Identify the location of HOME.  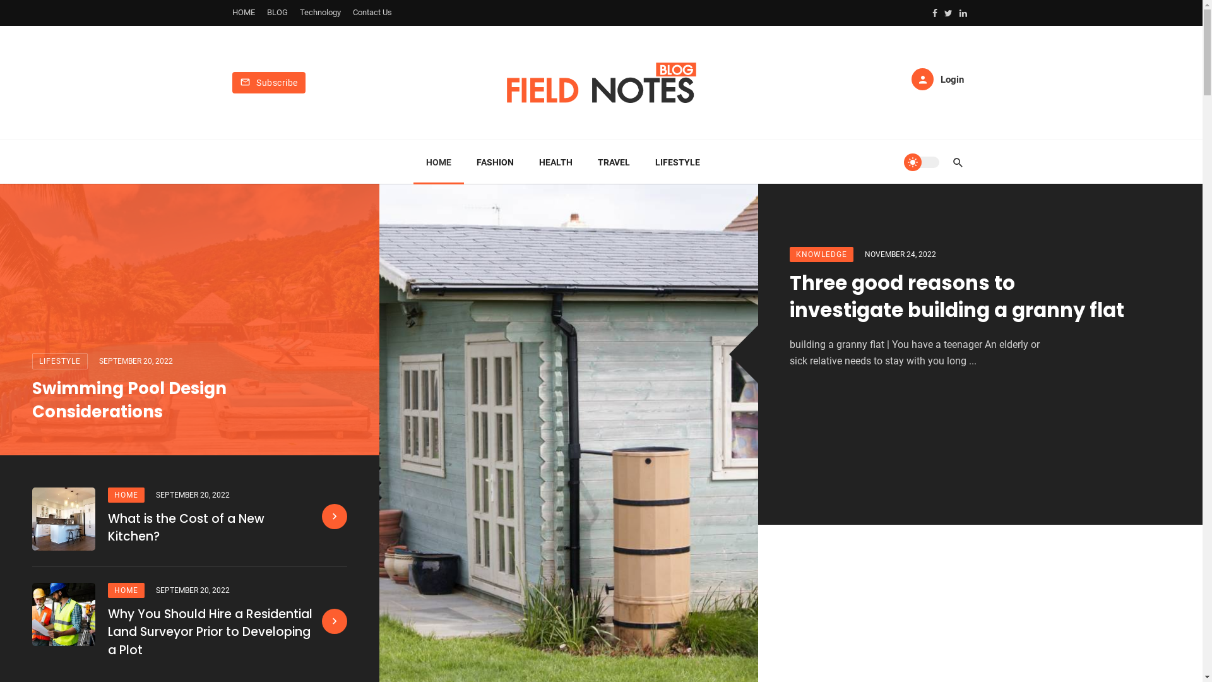
(244, 13).